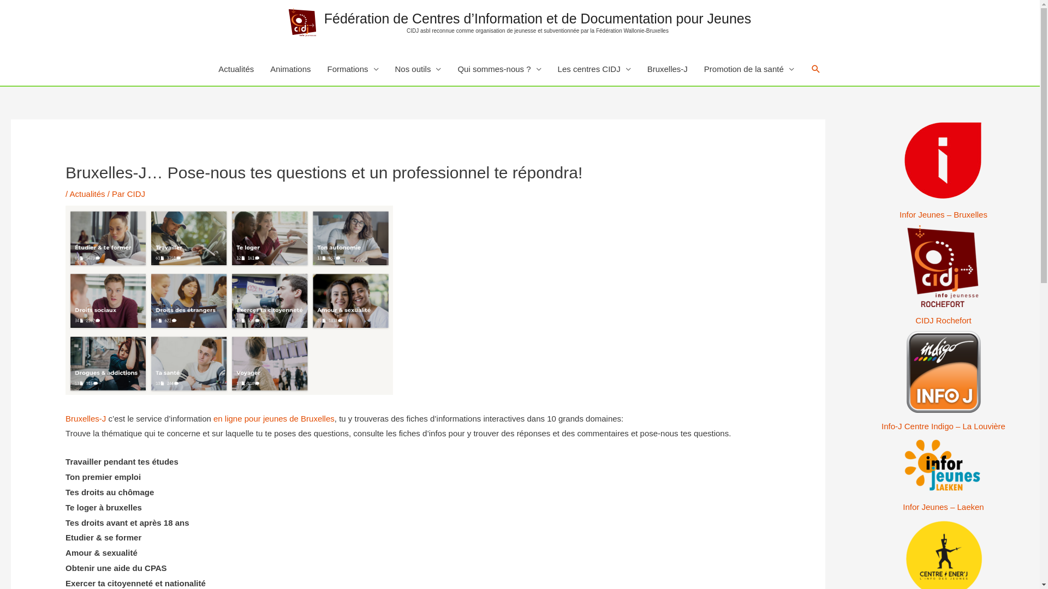  Describe the element at coordinates (418, 69) in the screenshot. I see `Nos outils` at that location.